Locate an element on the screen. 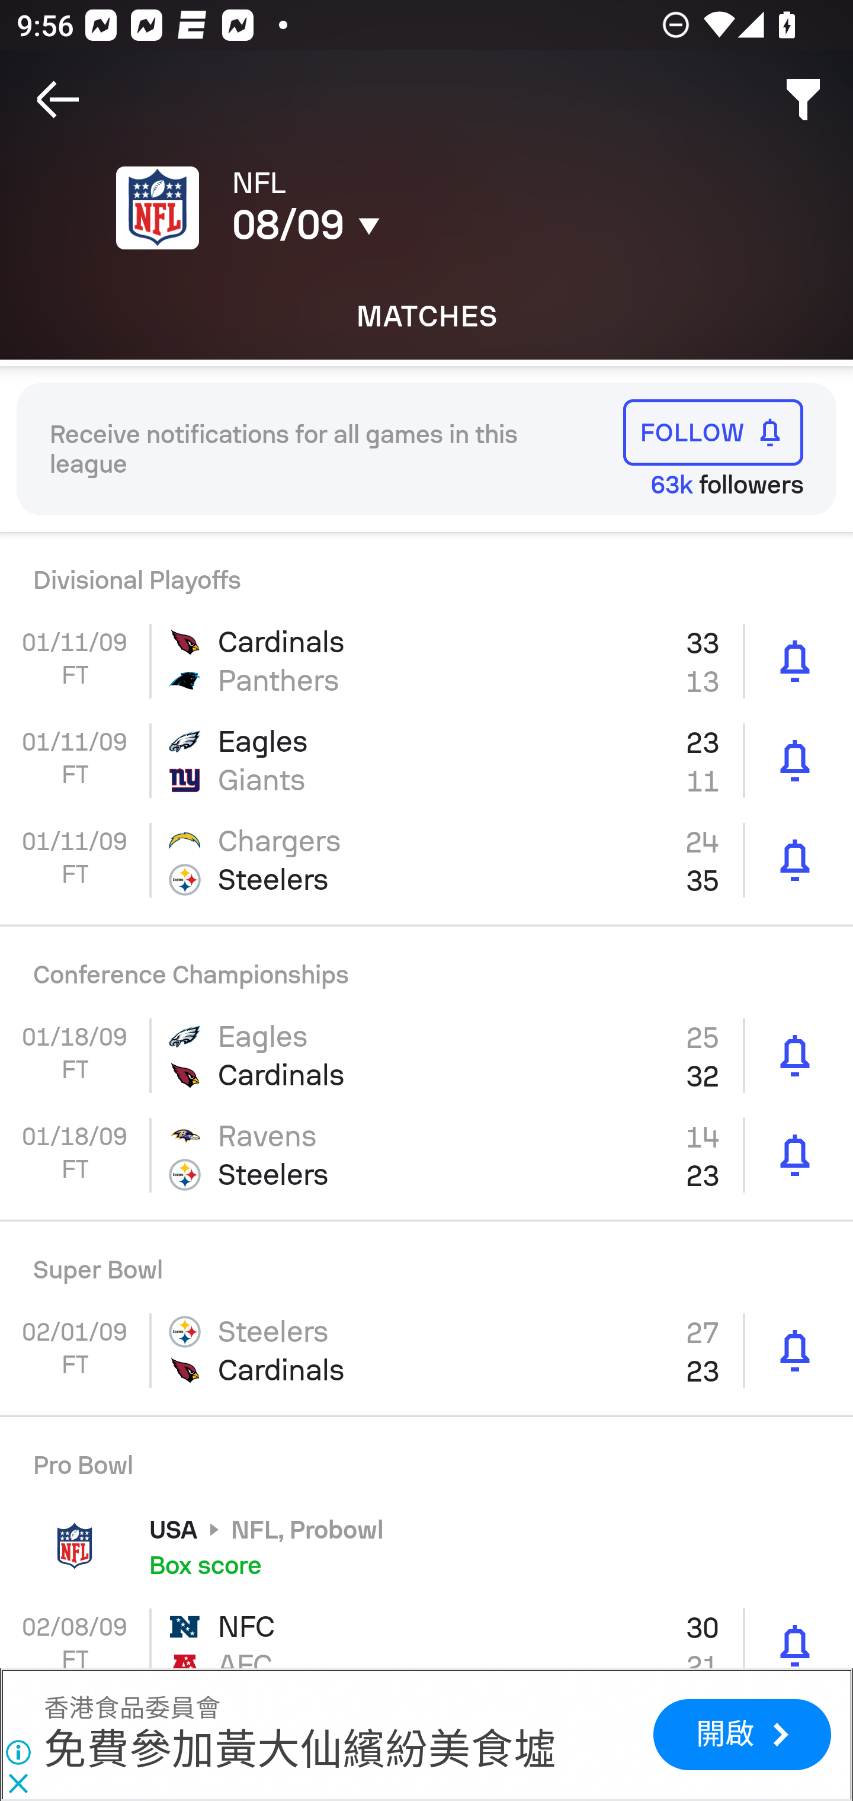 The image size is (853, 1801). 免費參加黃大仙繽紛美食墟 is located at coordinates (300, 1749).